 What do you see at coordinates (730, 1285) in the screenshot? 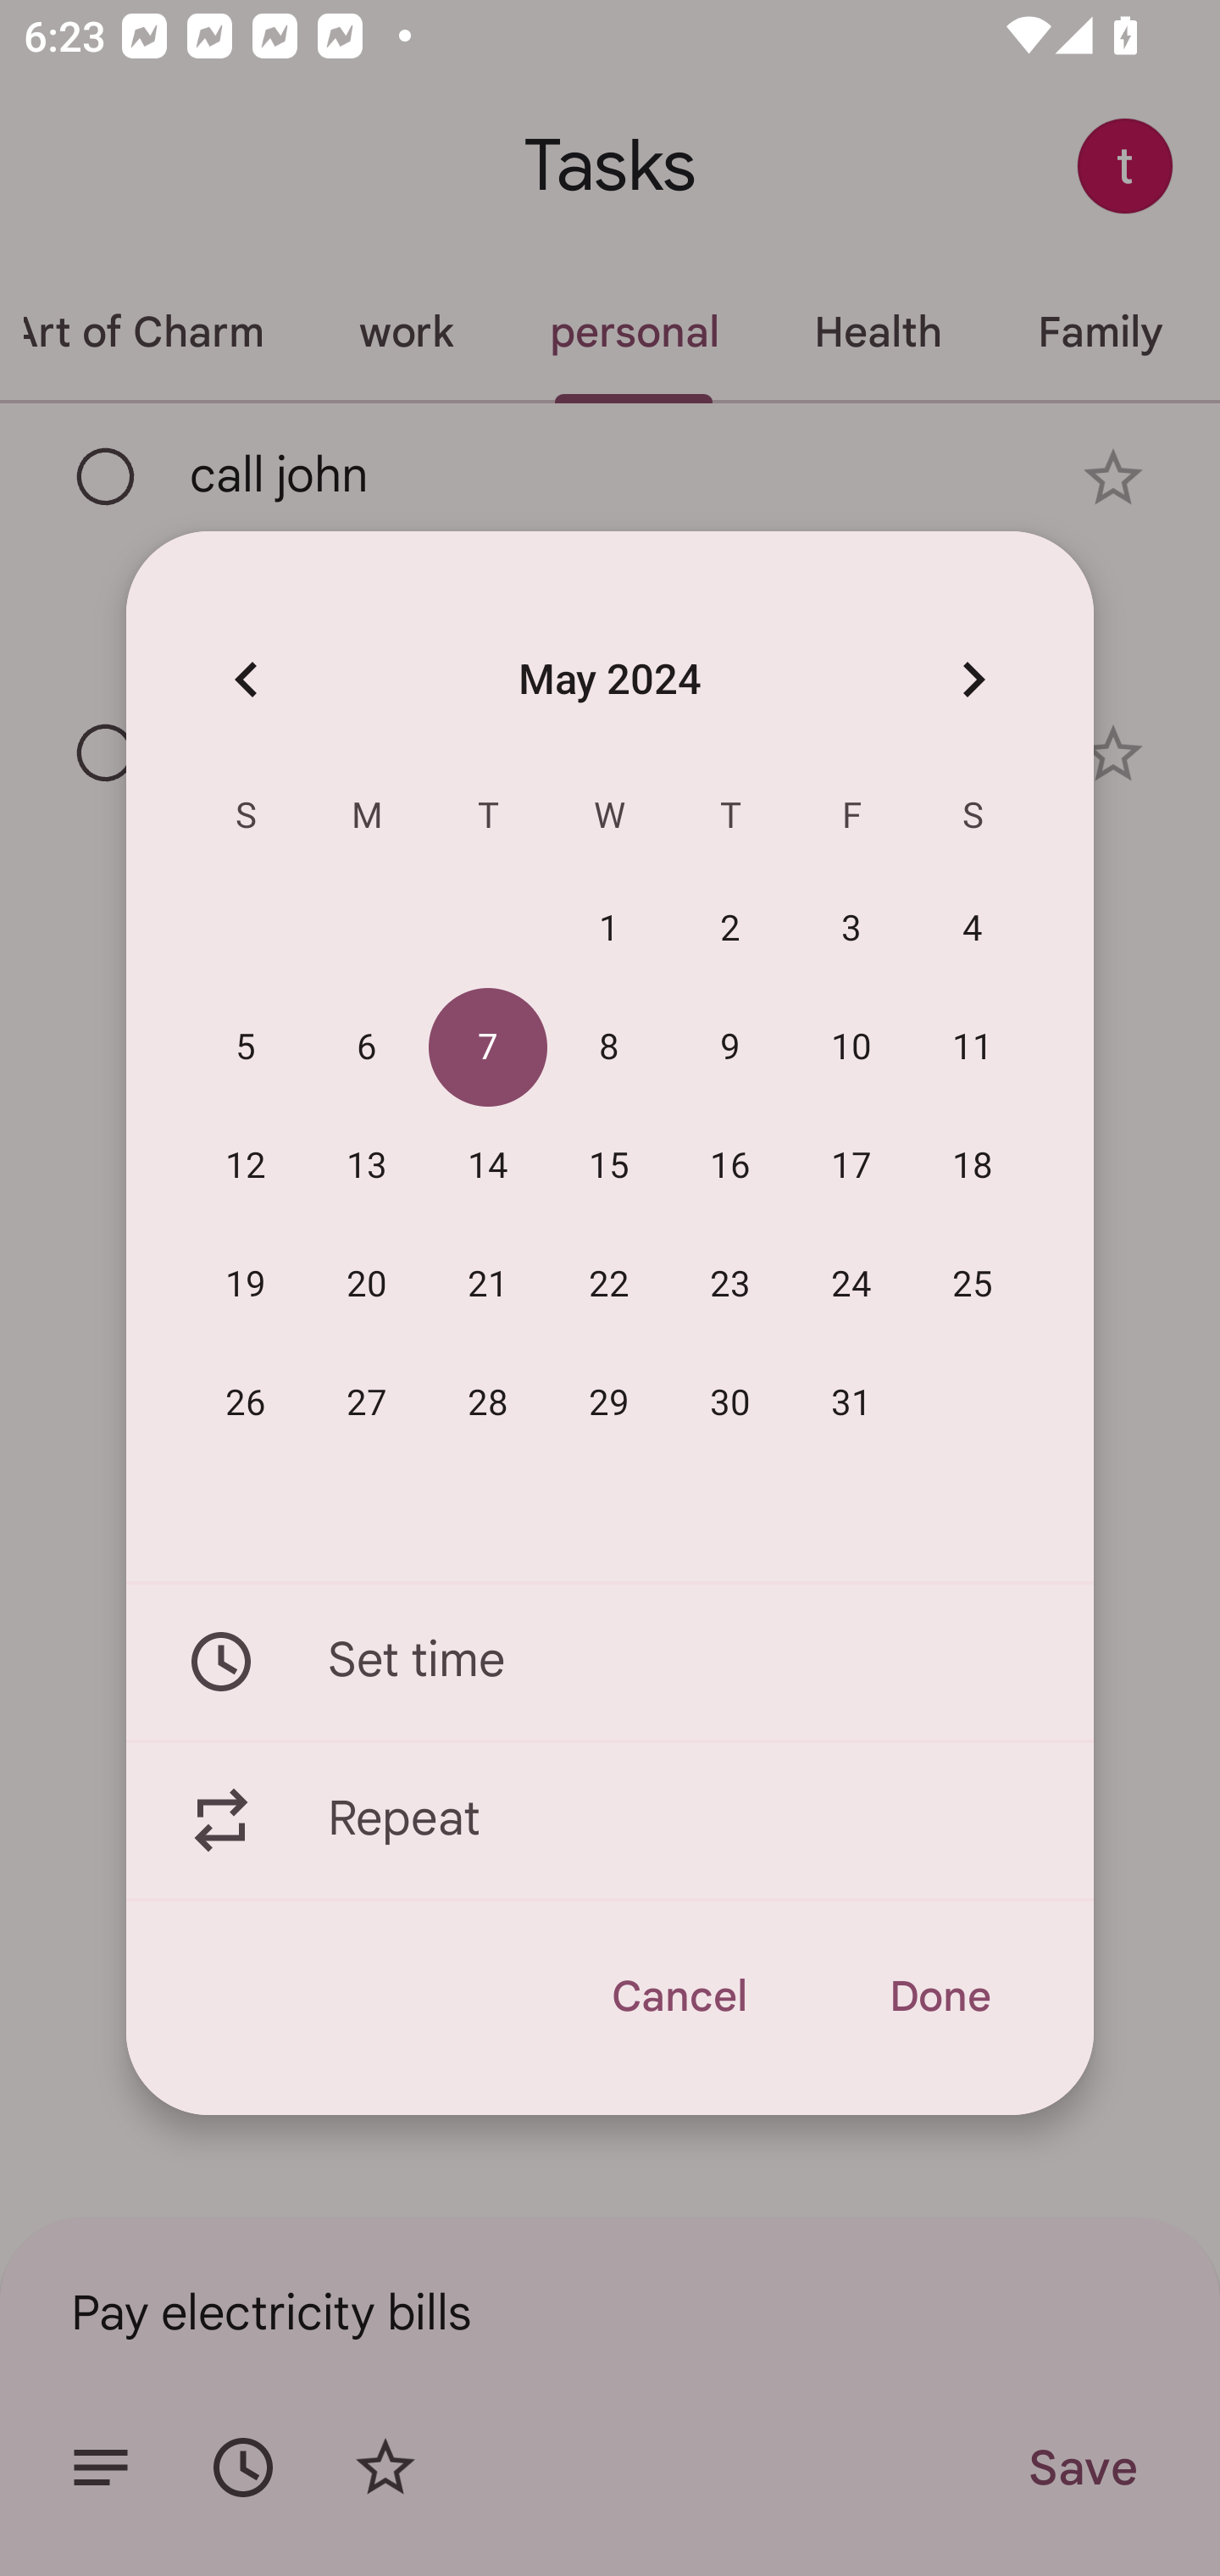
I see `23 23 May 2024` at bounding box center [730, 1285].